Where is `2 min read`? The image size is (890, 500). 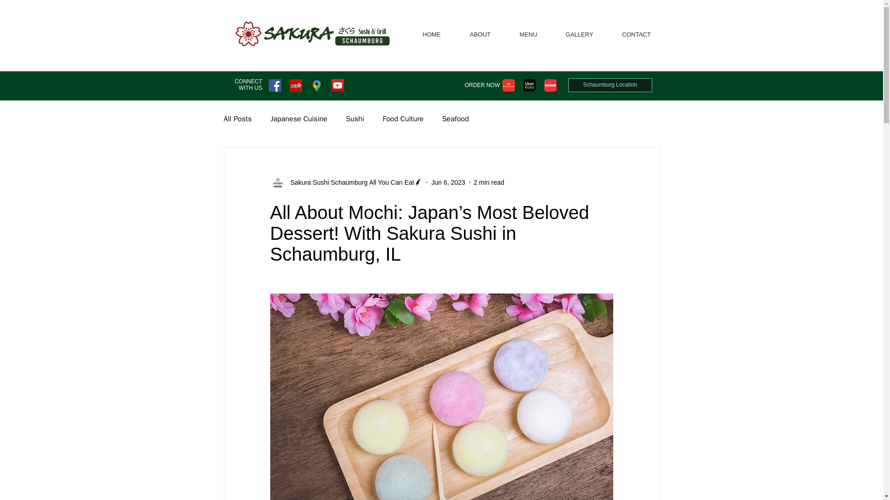 2 min read is located at coordinates (489, 182).